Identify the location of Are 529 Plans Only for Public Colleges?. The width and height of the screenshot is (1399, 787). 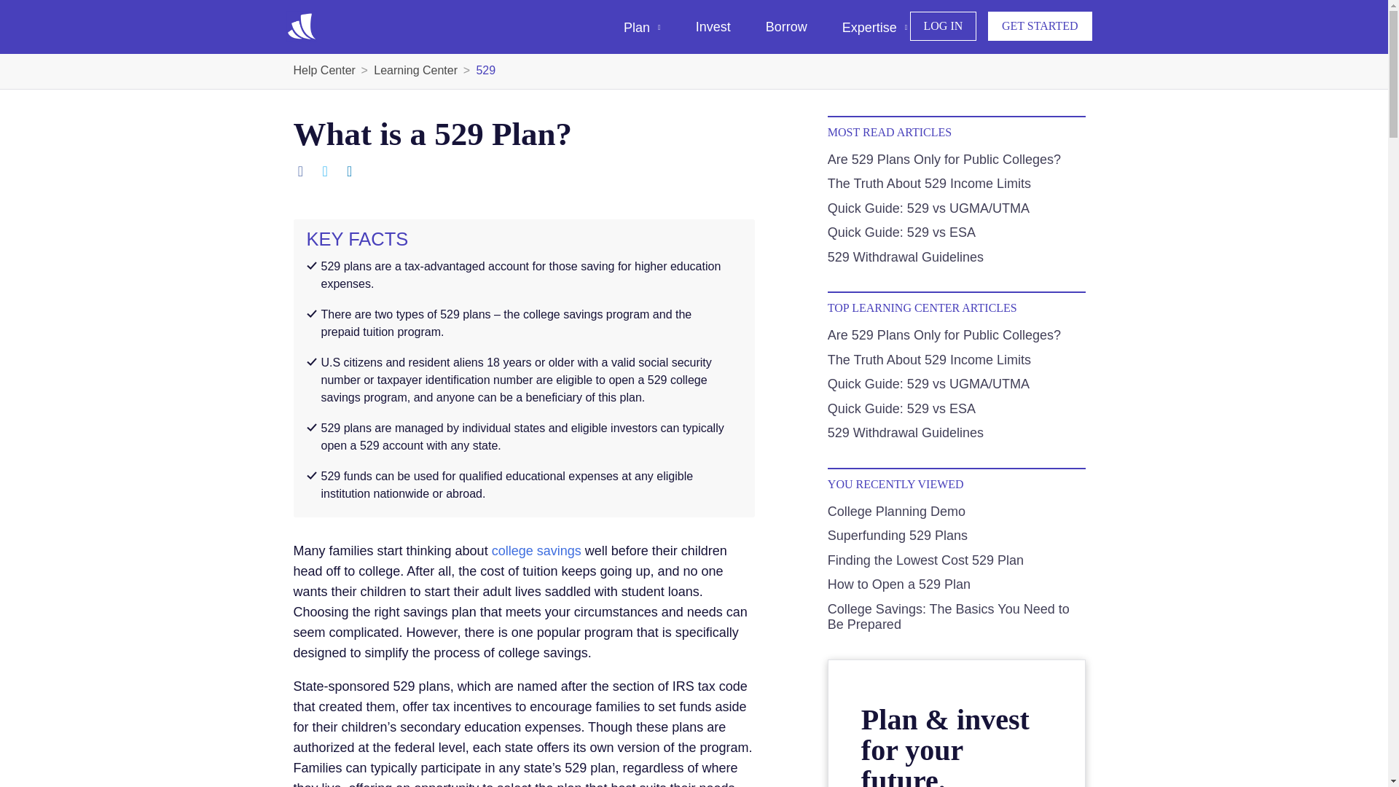
(944, 159).